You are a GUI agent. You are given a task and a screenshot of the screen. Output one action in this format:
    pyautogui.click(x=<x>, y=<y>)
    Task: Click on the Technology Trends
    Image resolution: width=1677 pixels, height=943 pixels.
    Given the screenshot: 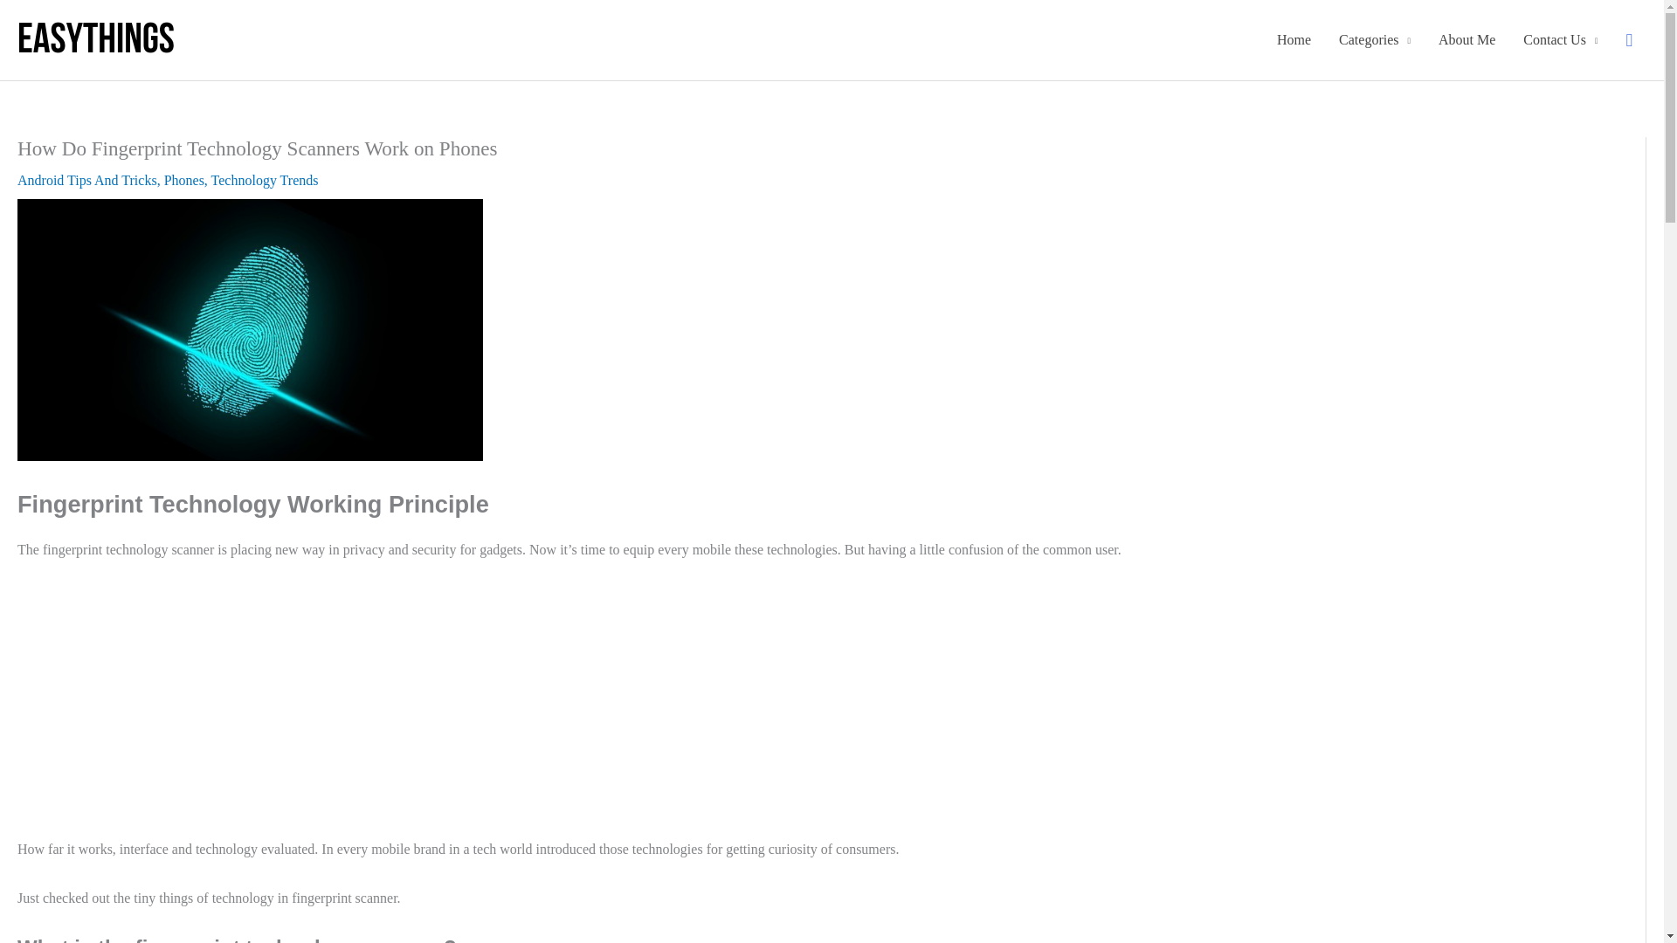 What is the action you would take?
    pyautogui.click(x=264, y=180)
    